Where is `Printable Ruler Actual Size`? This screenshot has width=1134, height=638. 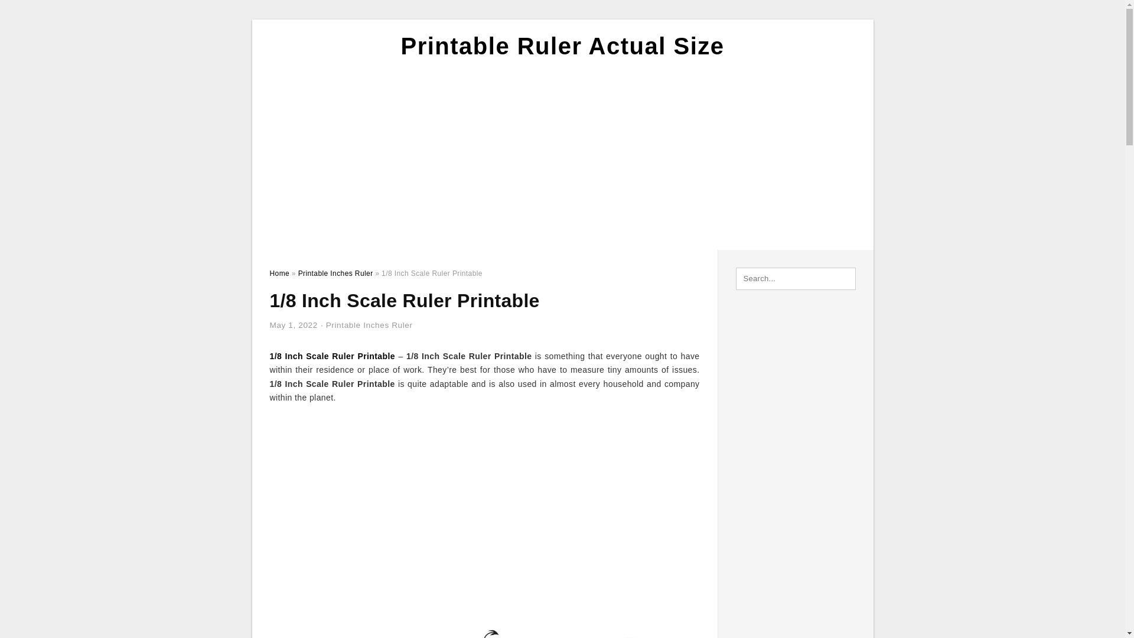 Printable Ruler Actual Size is located at coordinates (562, 46).